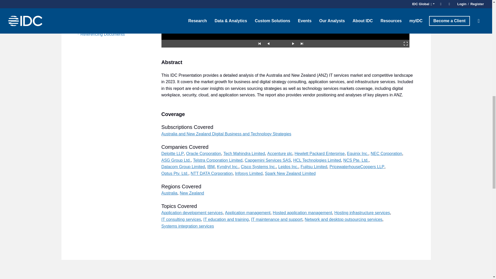 Image resolution: width=496 pixels, height=279 pixels. Describe the element at coordinates (406, 43) in the screenshot. I see `Fullscreen` at that location.